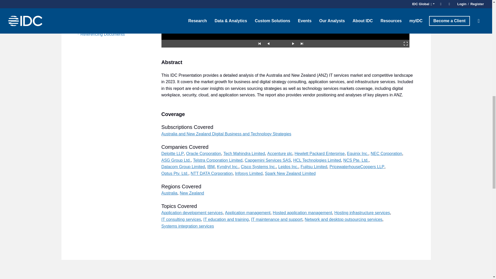 Image resolution: width=496 pixels, height=279 pixels. Describe the element at coordinates (406, 43) in the screenshot. I see `Fullscreen` at that location.